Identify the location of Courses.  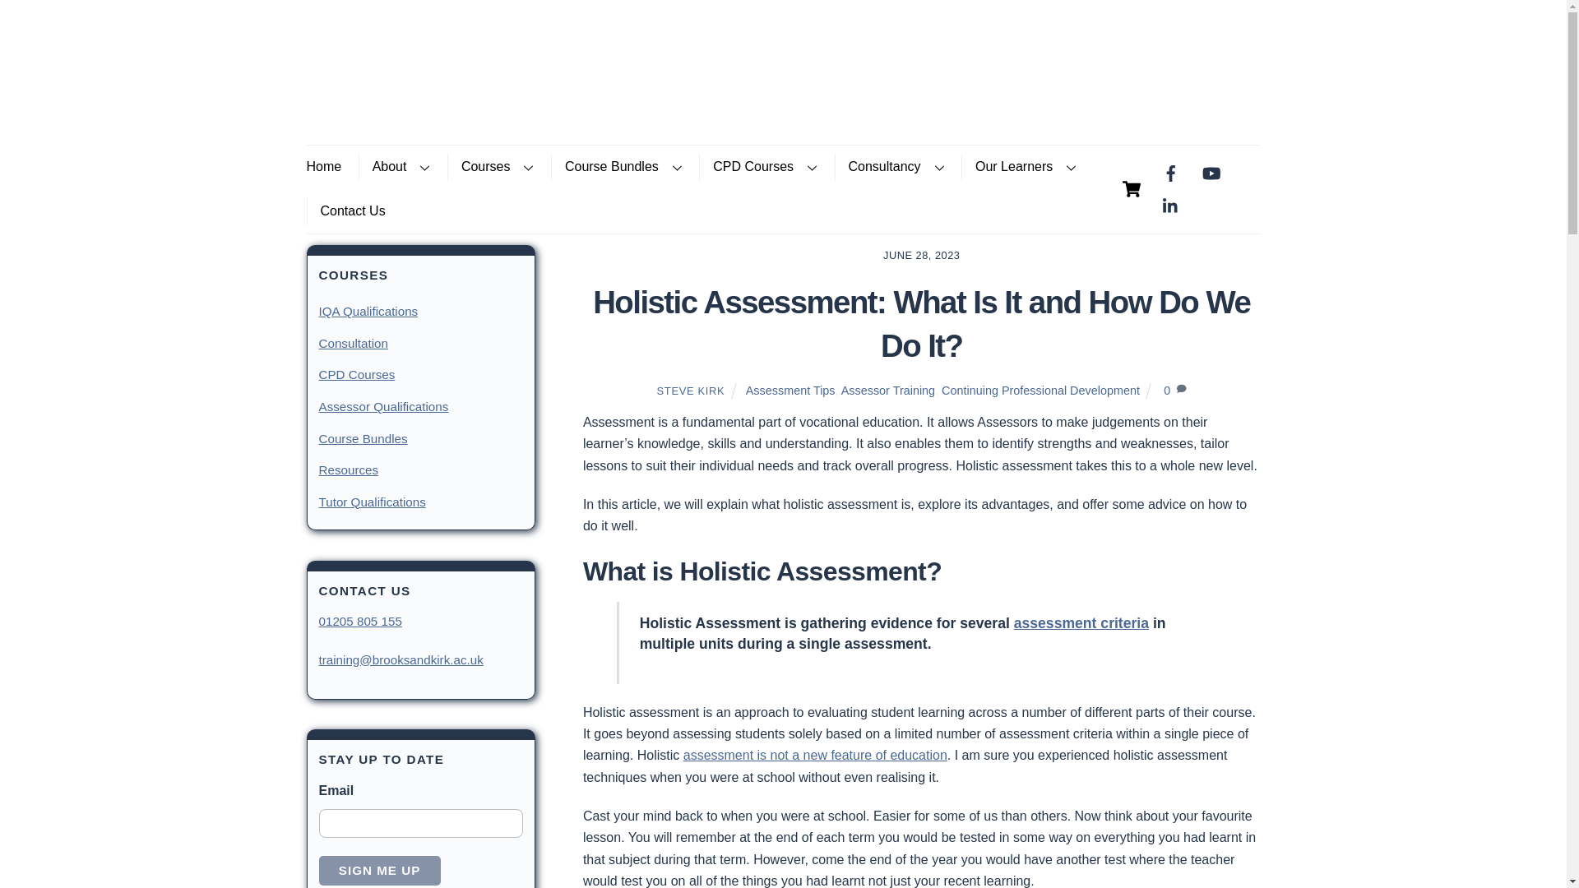
(497, 168).